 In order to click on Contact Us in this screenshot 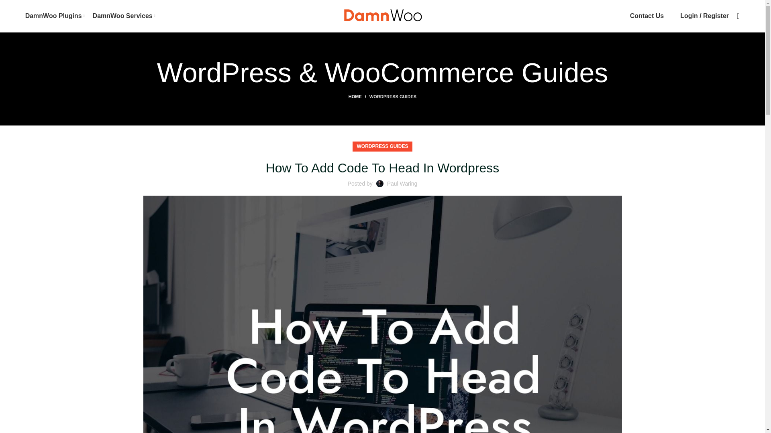, I will do `click(647, 16)`.